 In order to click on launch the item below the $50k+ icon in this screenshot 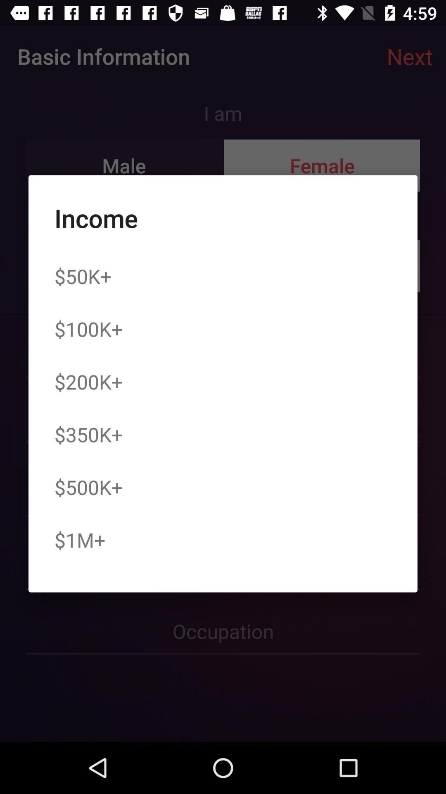, I will do `click(88, 329)`.